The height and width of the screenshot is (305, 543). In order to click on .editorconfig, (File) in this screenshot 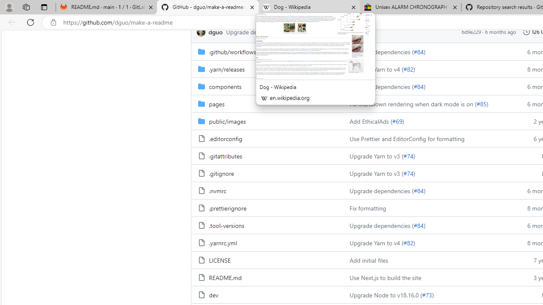, I will do `click(267, 138)`.